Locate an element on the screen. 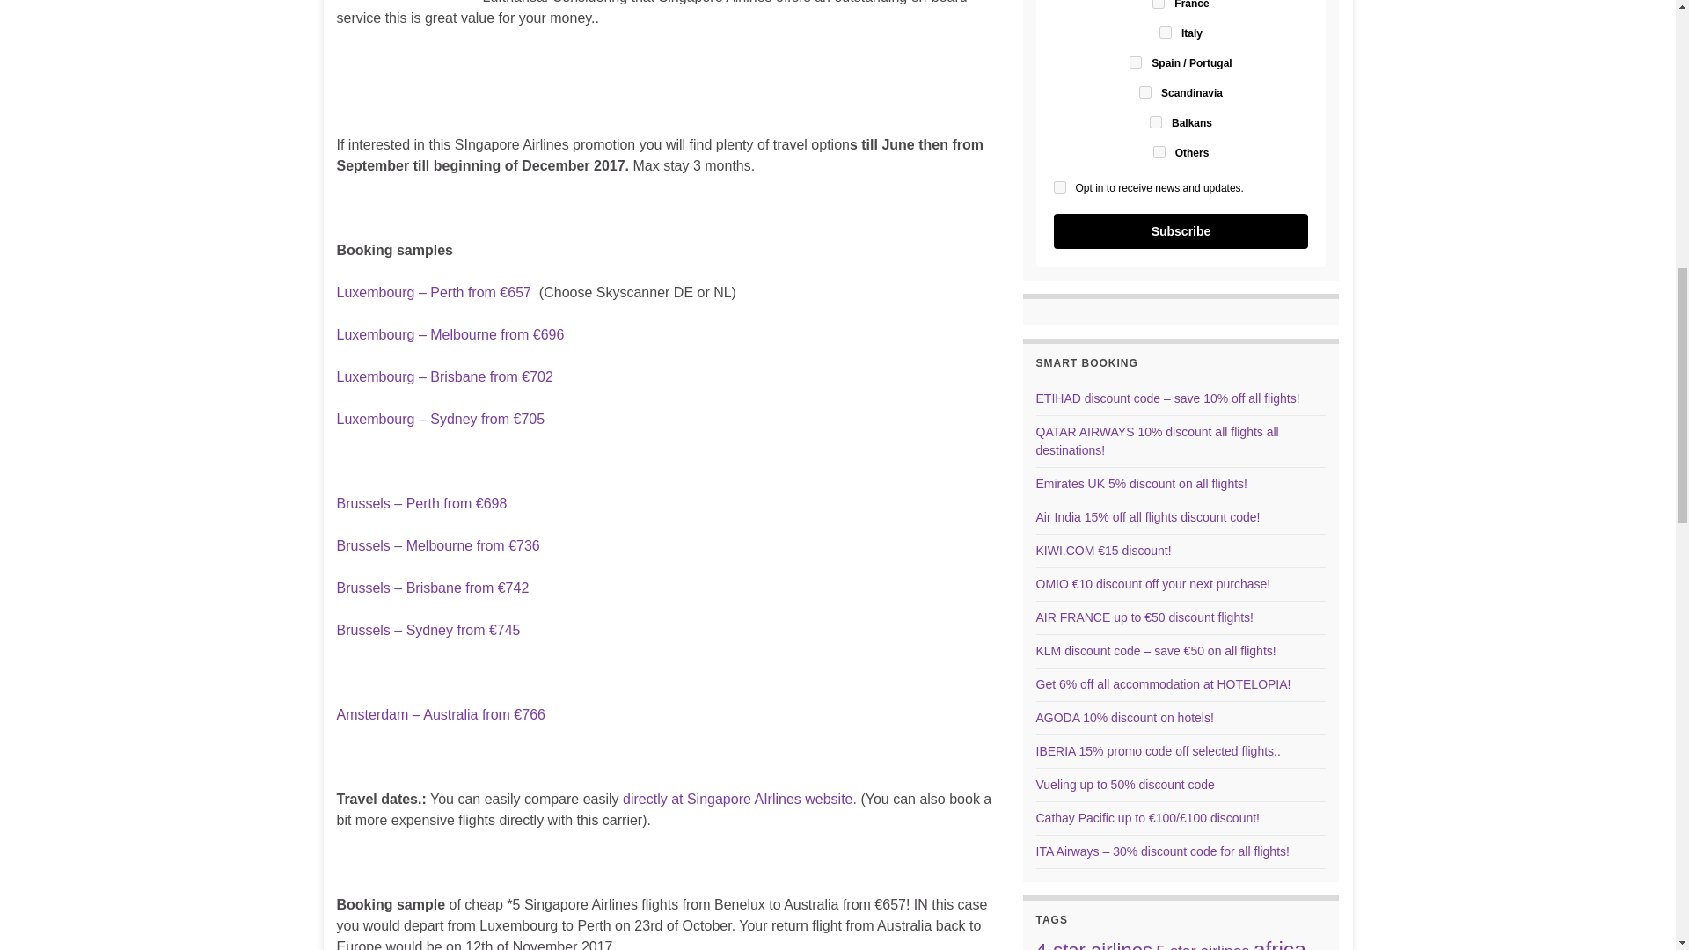  10690616 is located at coordinates (1145, 92).